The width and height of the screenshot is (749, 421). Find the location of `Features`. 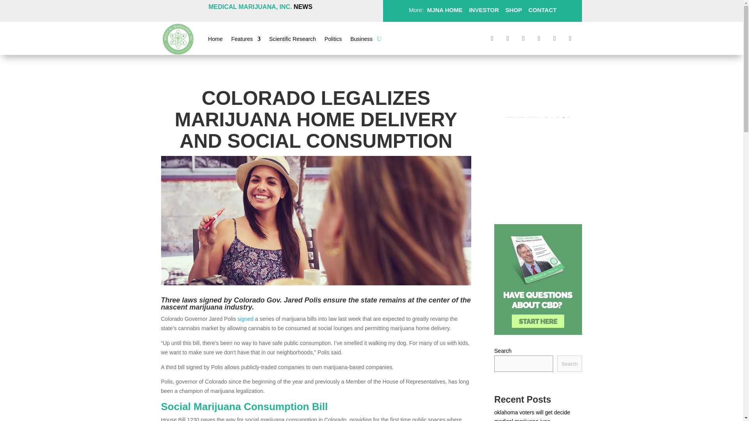

Features is located at coordinates (246, 40).